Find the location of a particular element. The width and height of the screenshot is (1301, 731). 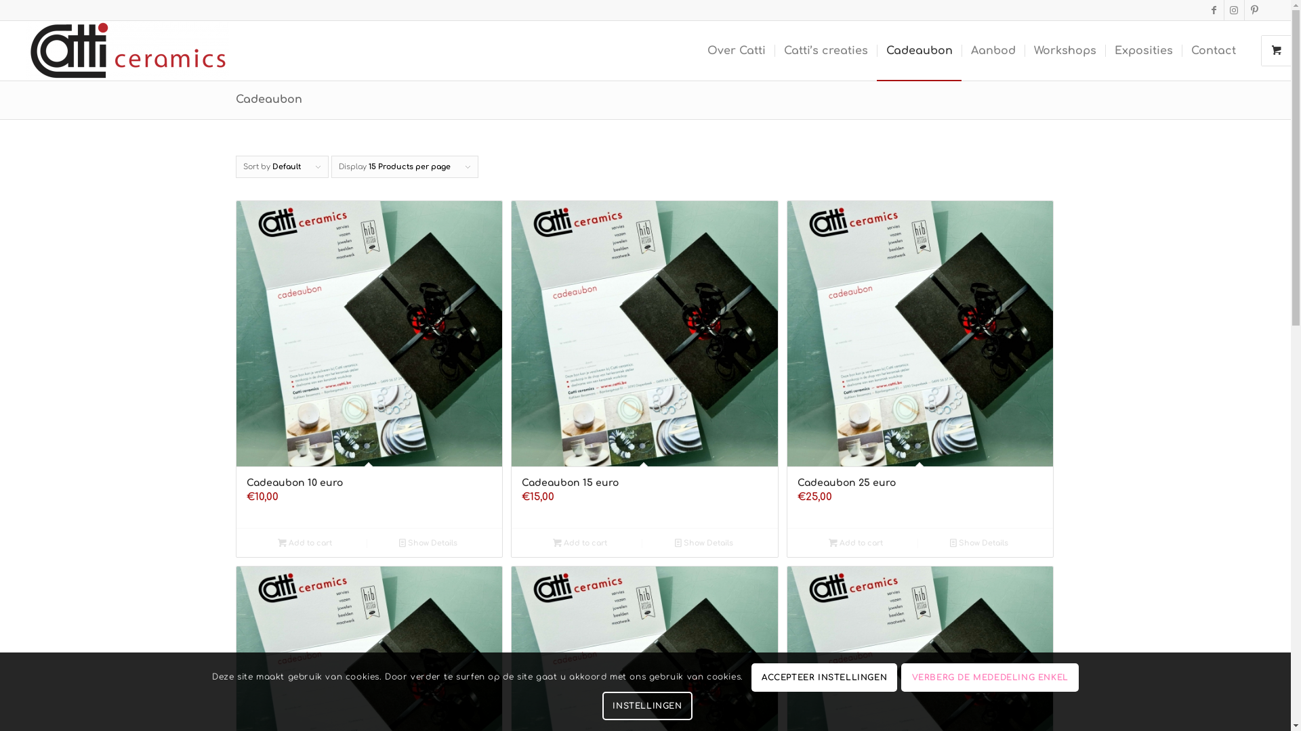

Pinterest is located at coordinates (1255, 10).